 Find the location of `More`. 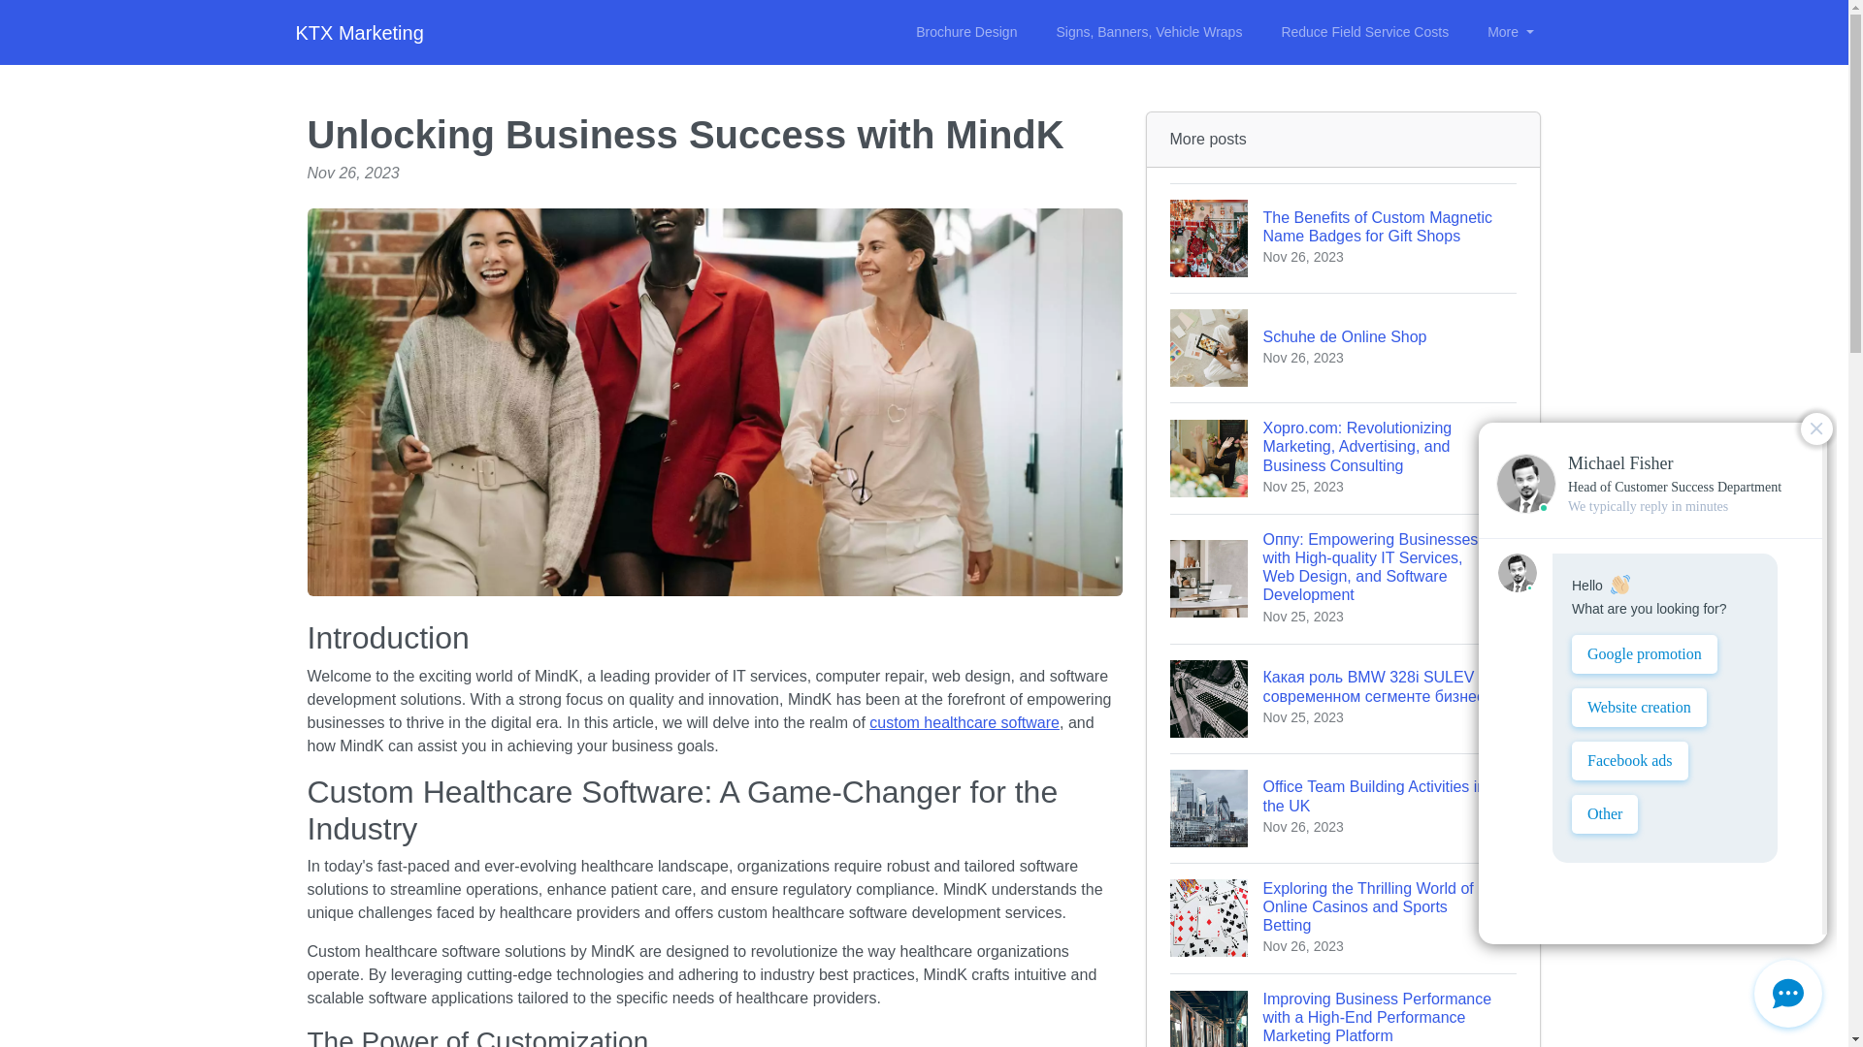

More is located at coordinates (964, 721).